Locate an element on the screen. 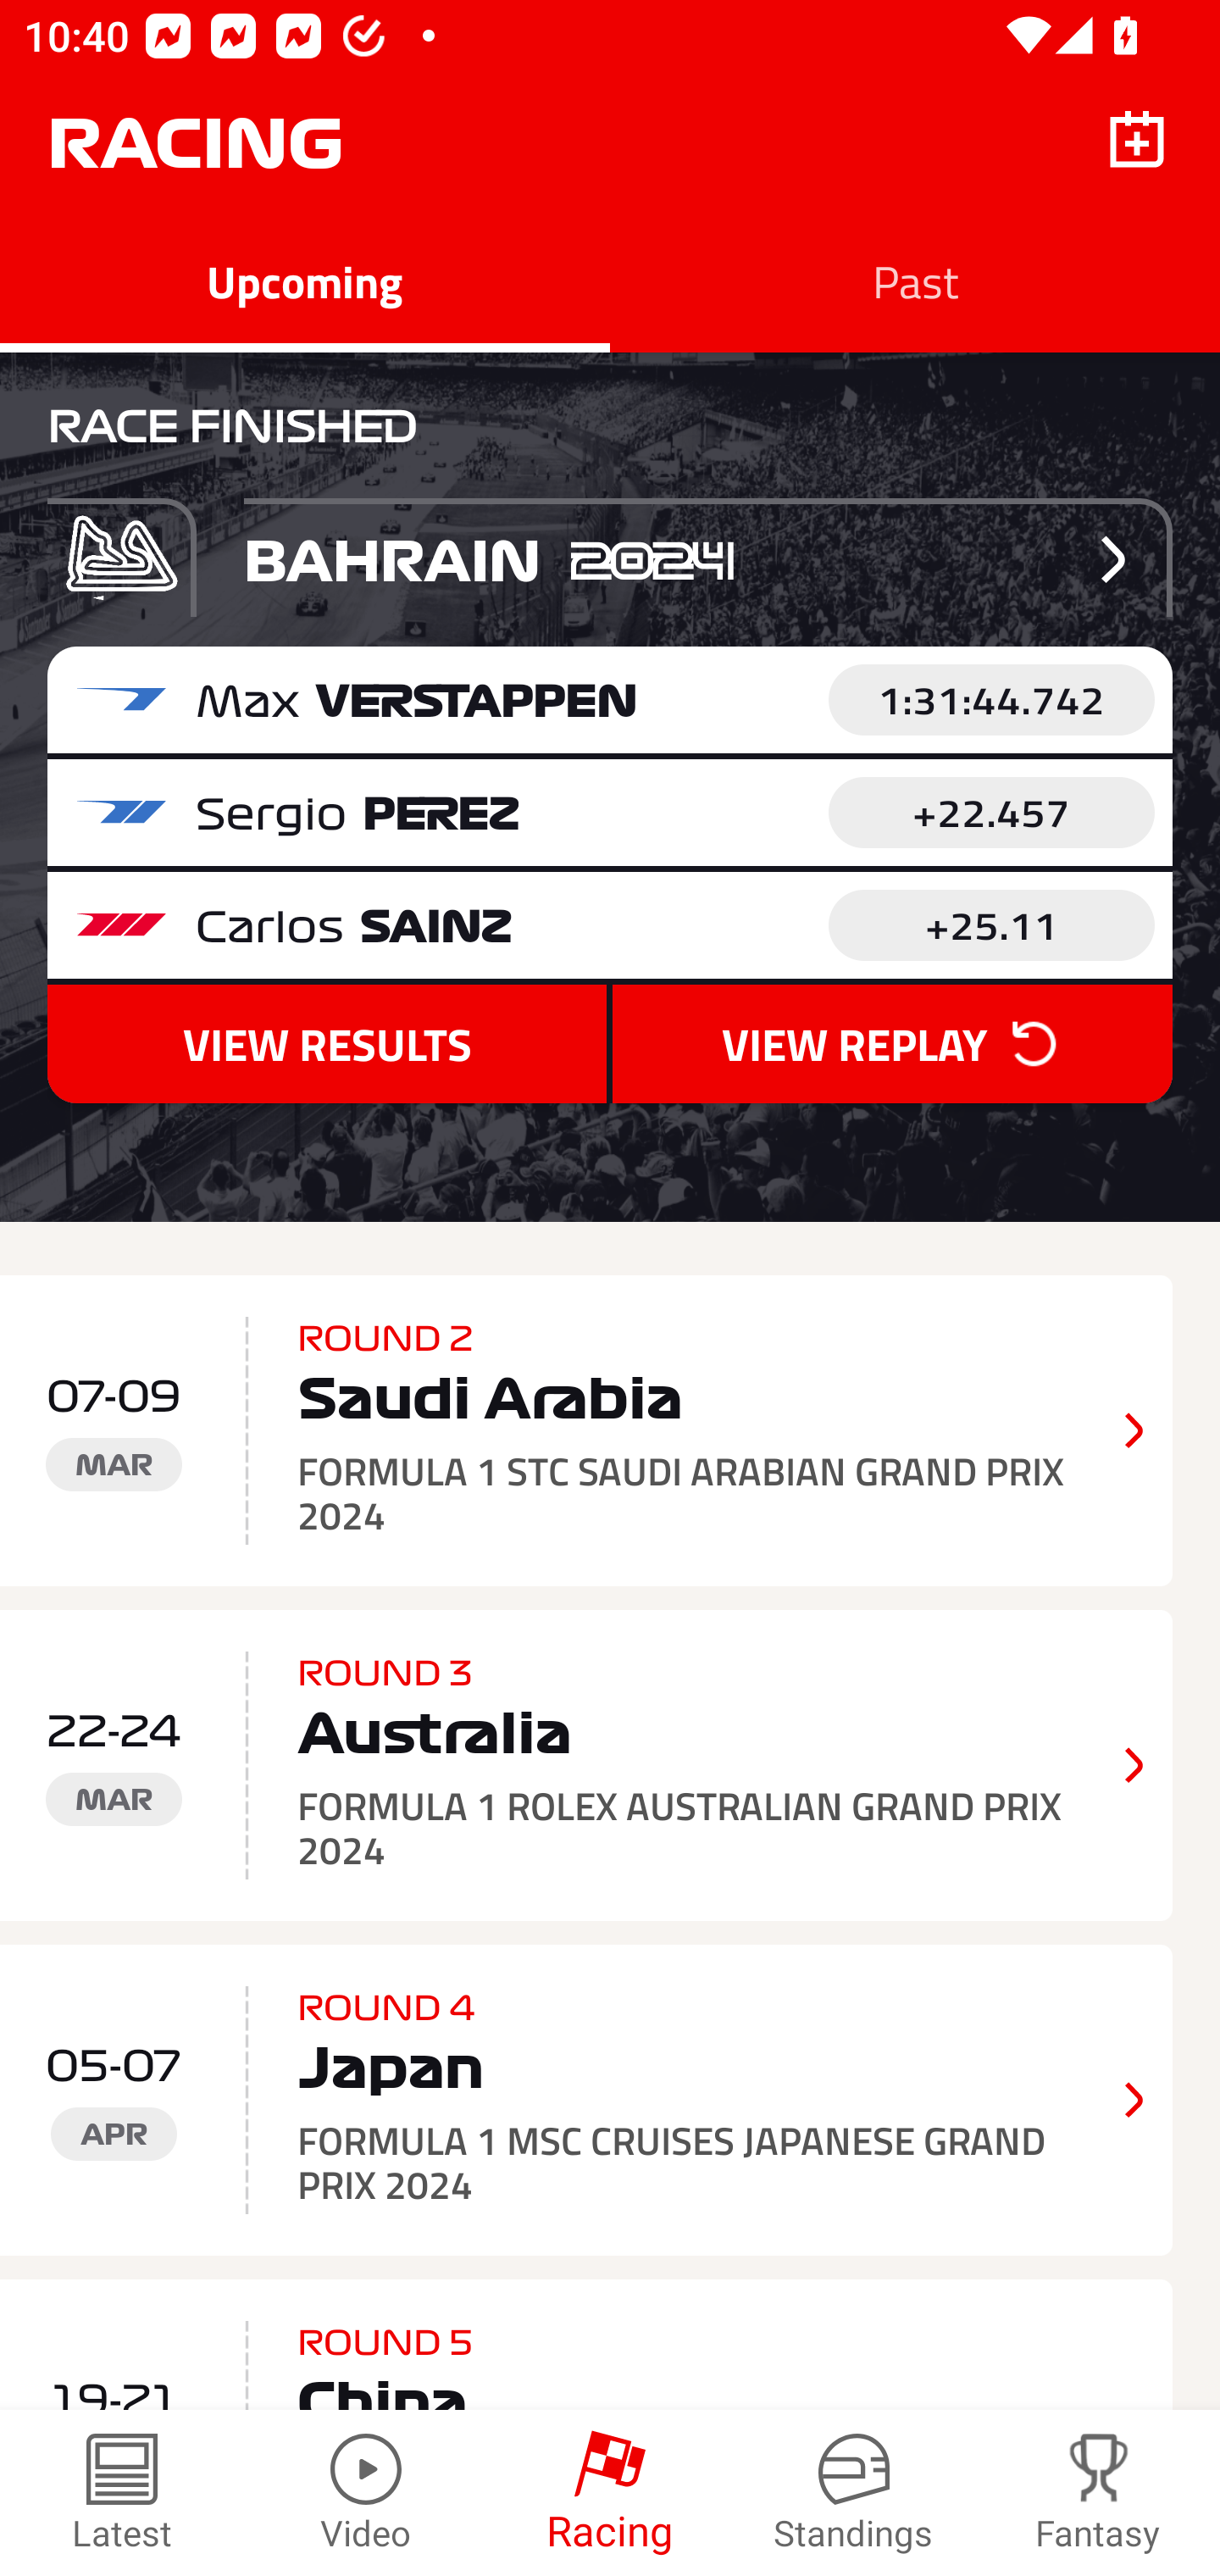 The image size is (1220, 2576). Latest is located at coordinates (122, 2493).